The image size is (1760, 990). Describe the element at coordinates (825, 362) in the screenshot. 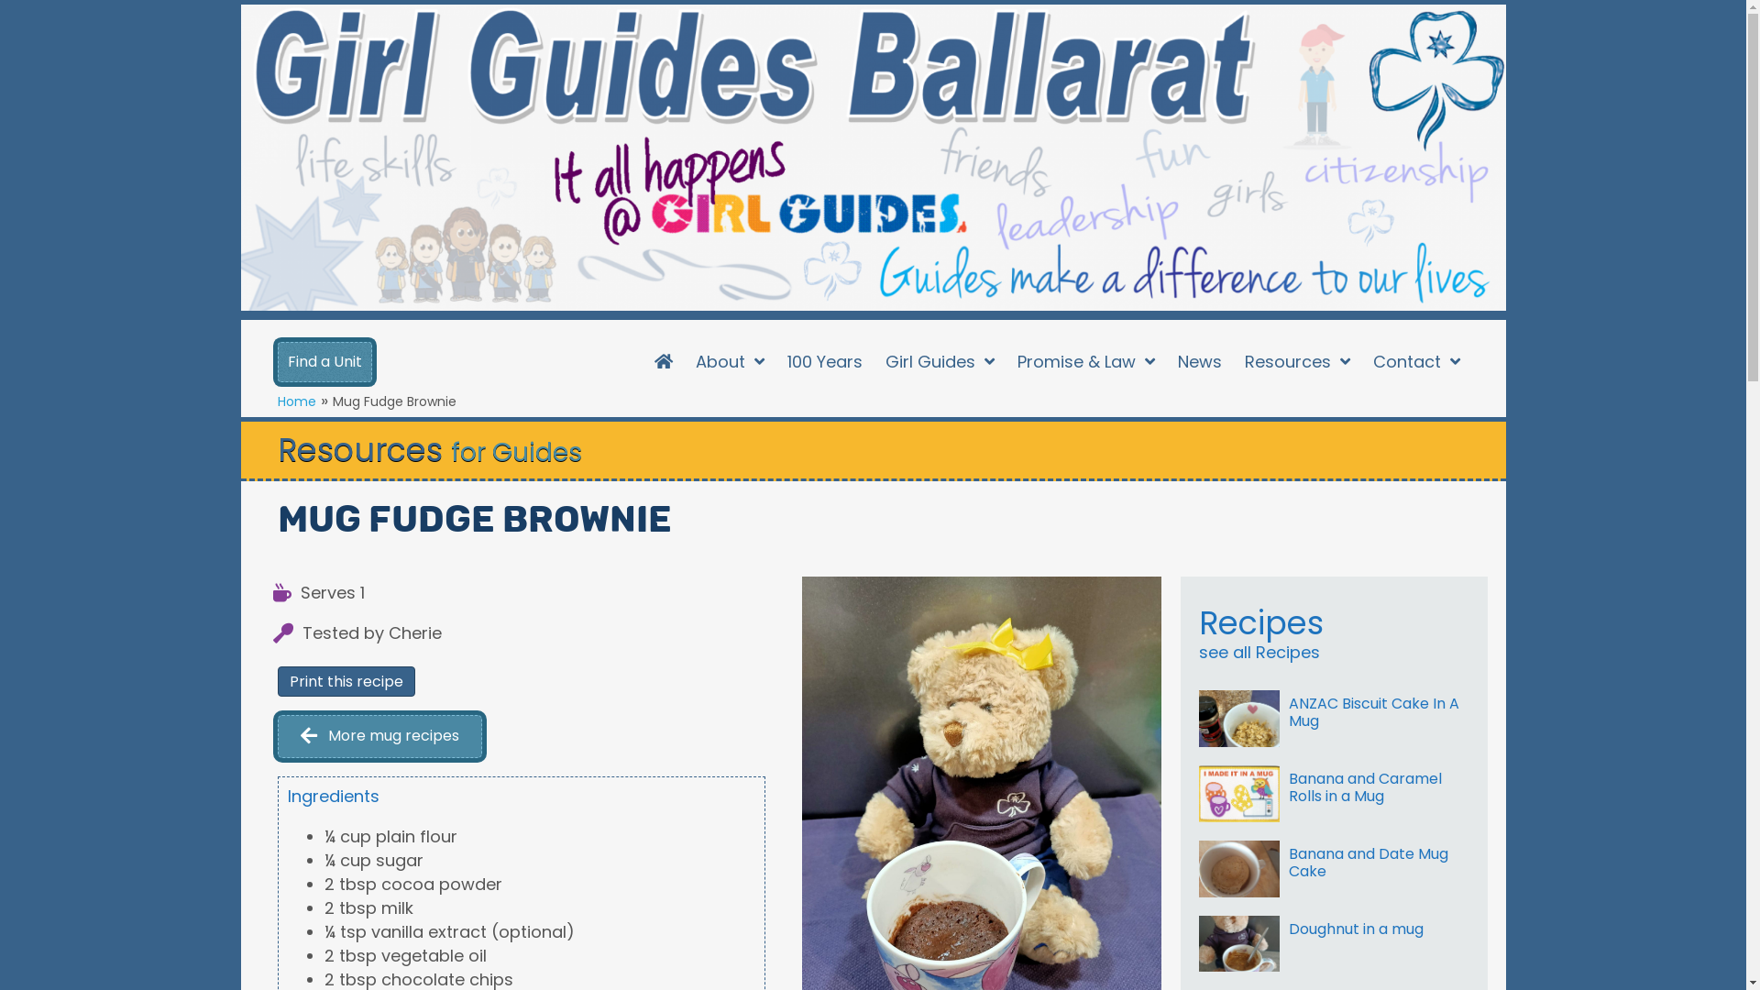

I see `100 Years` at that location.